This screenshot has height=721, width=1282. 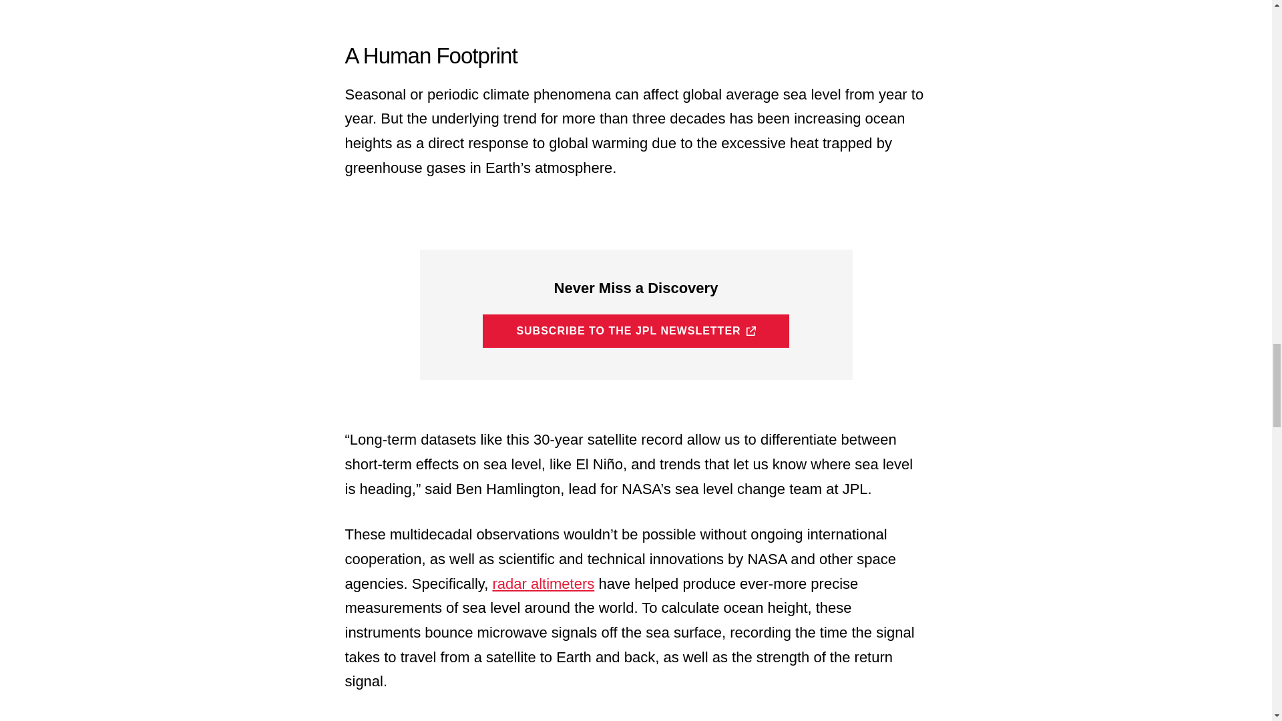 What do you see at coordinates (636, 330) in the screenshot?
I see `SUBSCRIBE TO THE JPL NEWSLETTER` at bounding box center [636, 330].